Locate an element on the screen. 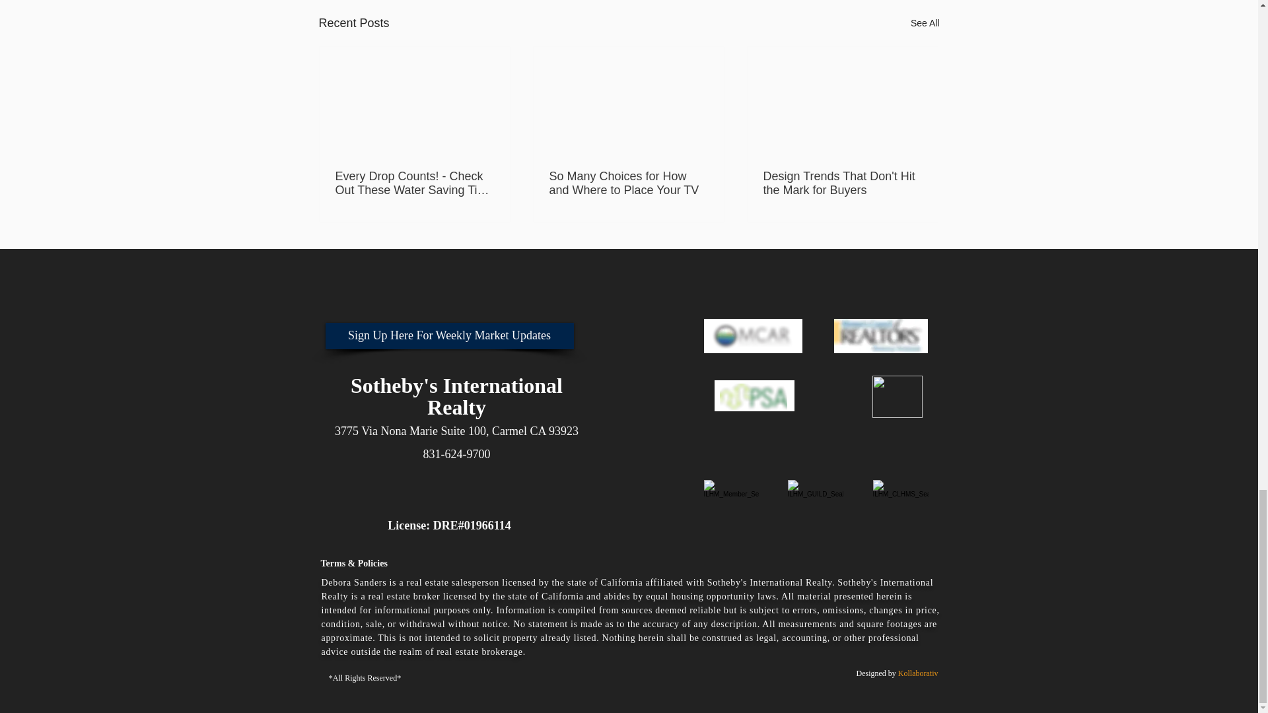  So Many Choices for How and Where to Place Your TV is located at coordinates (628, 184).